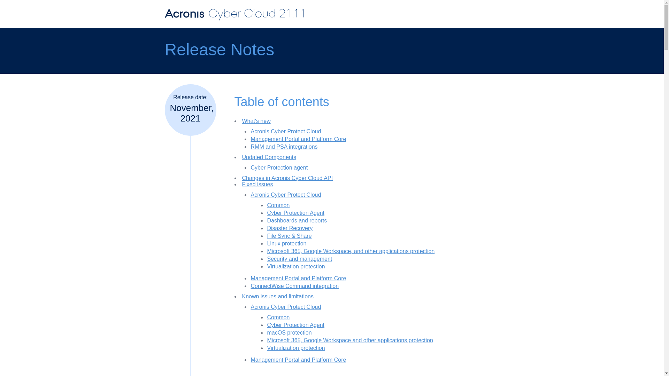 The height and width of the screenshot is (376, 669). Describe the element at coordinates (299, 360) in the screenshot. I see `Management Portal and Platform Core` at that location.